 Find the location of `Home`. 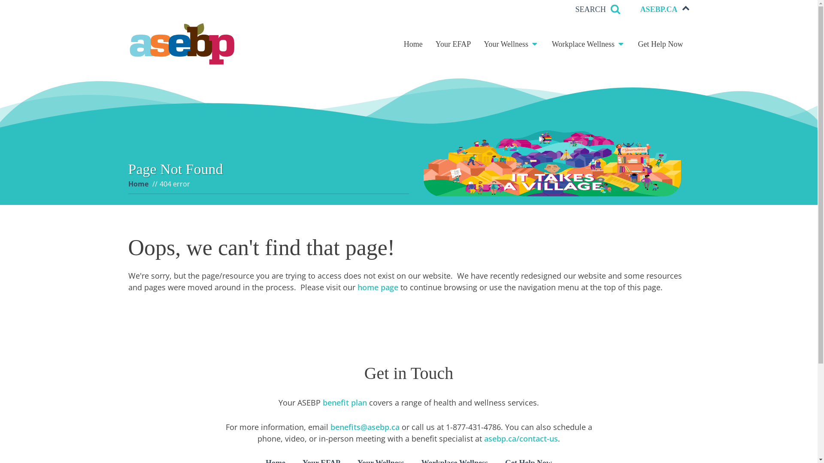

Home is located at coordinates (138, 184).